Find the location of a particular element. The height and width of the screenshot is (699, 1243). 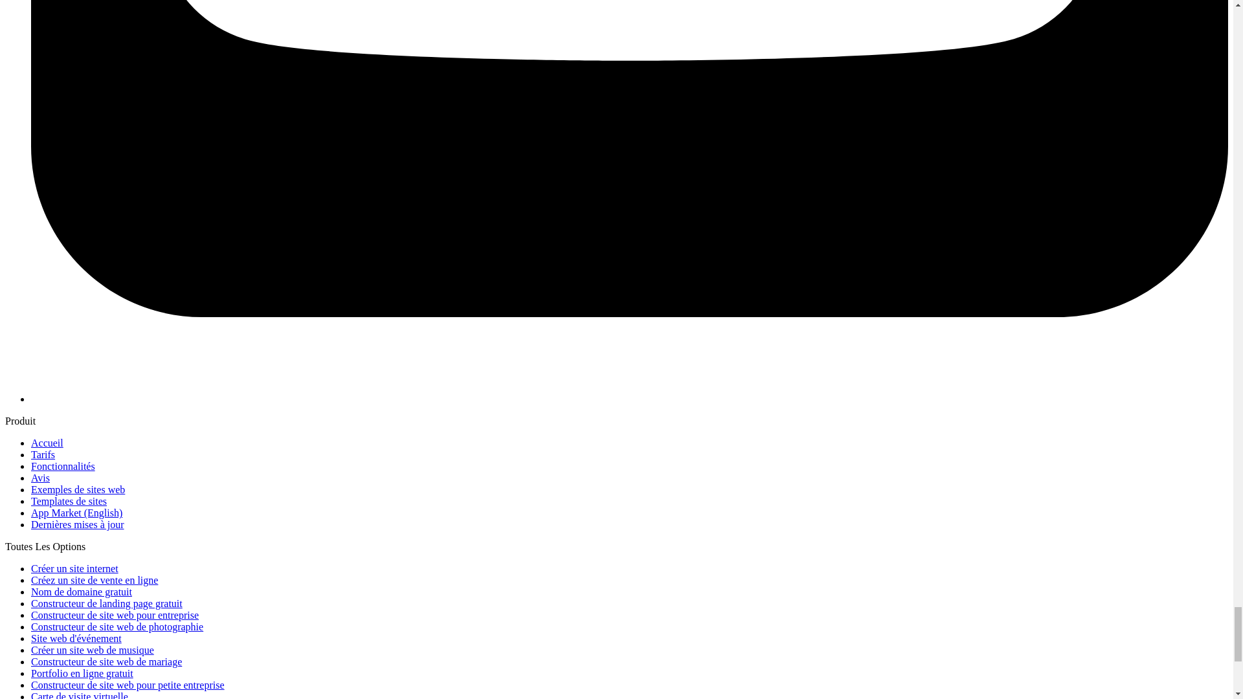

Nom de domaine gratuit is located at coordinates (82, 592).